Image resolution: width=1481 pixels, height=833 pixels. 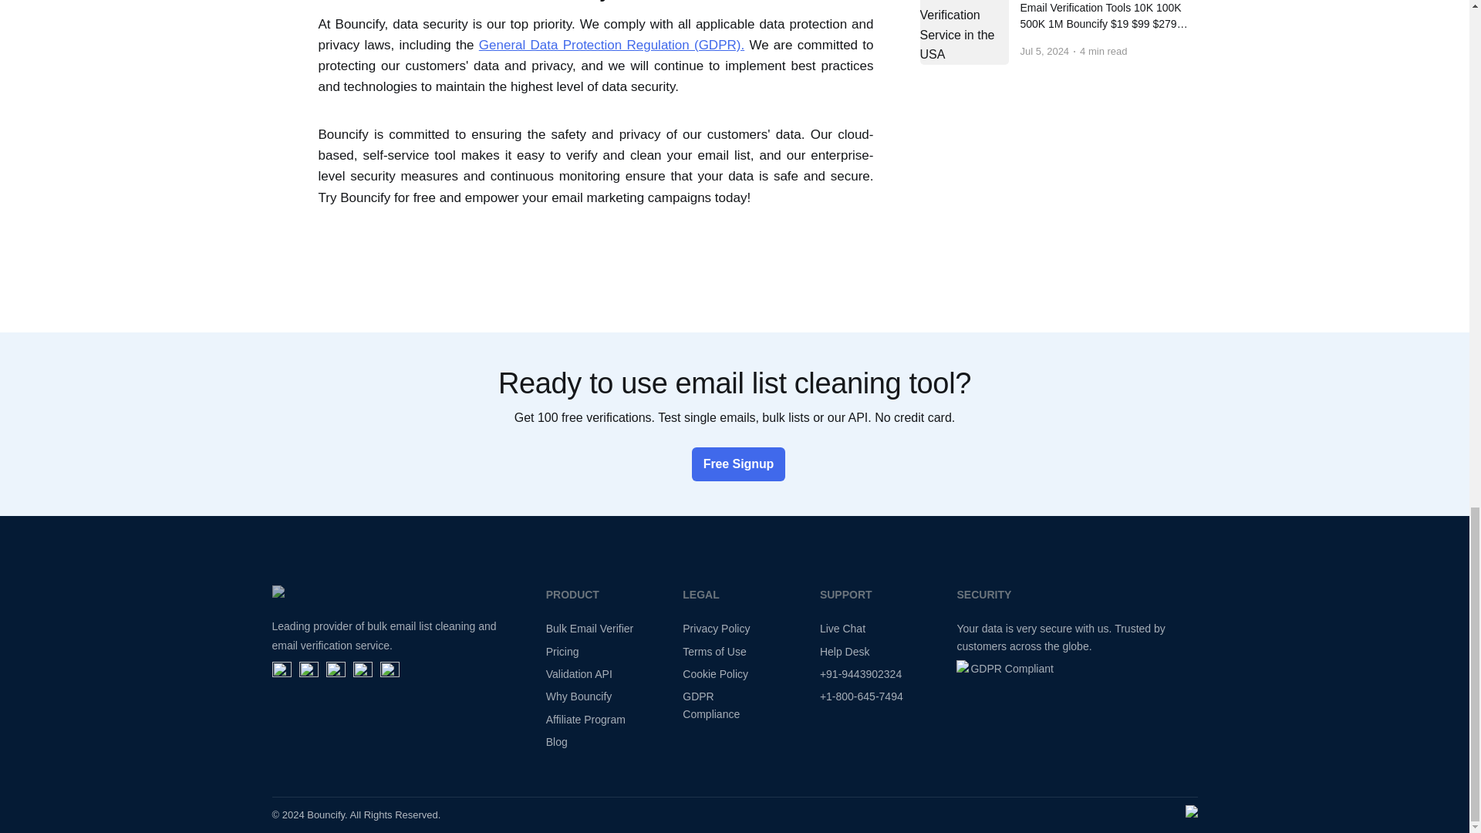 What do you see at coordinates (716, 628) in the screenshot?
I see `Privacy Policy` at bounding box center [716, 628].